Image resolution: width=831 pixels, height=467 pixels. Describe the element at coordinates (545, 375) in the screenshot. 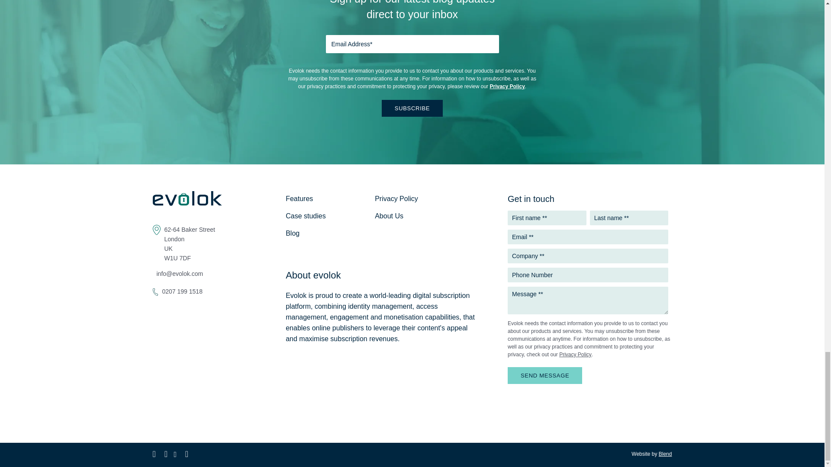

I see `SEND MESSAGE` at that location.